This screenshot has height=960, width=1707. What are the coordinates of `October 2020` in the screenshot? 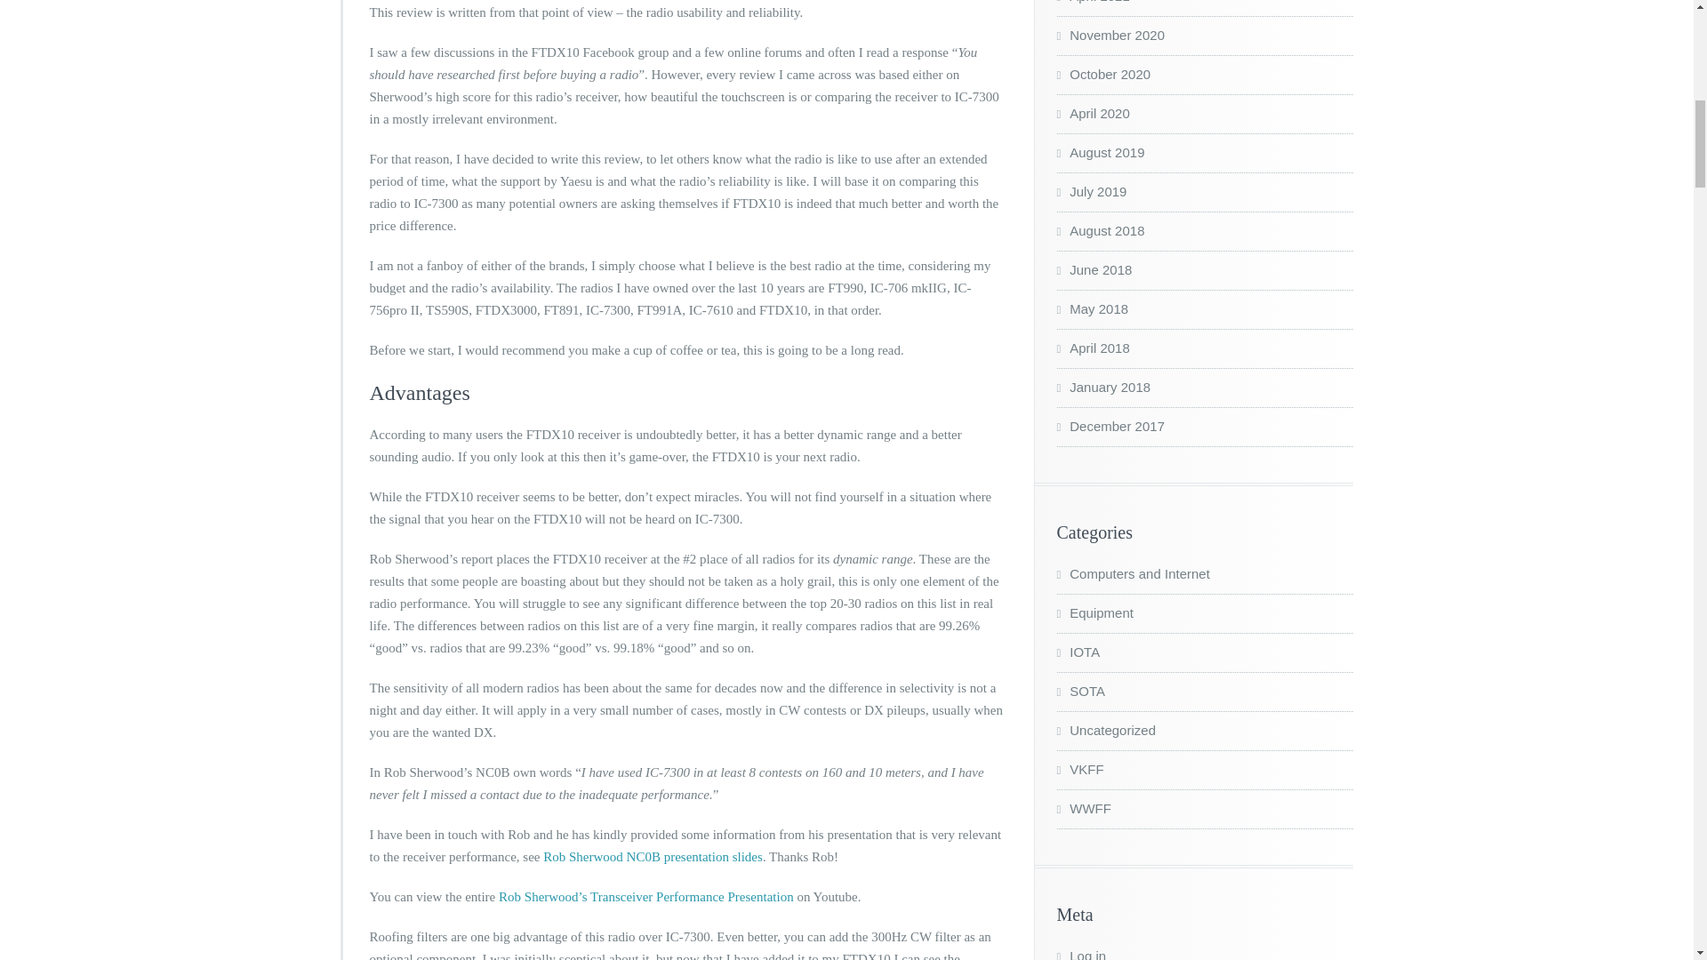 It's located at (1103, 73).